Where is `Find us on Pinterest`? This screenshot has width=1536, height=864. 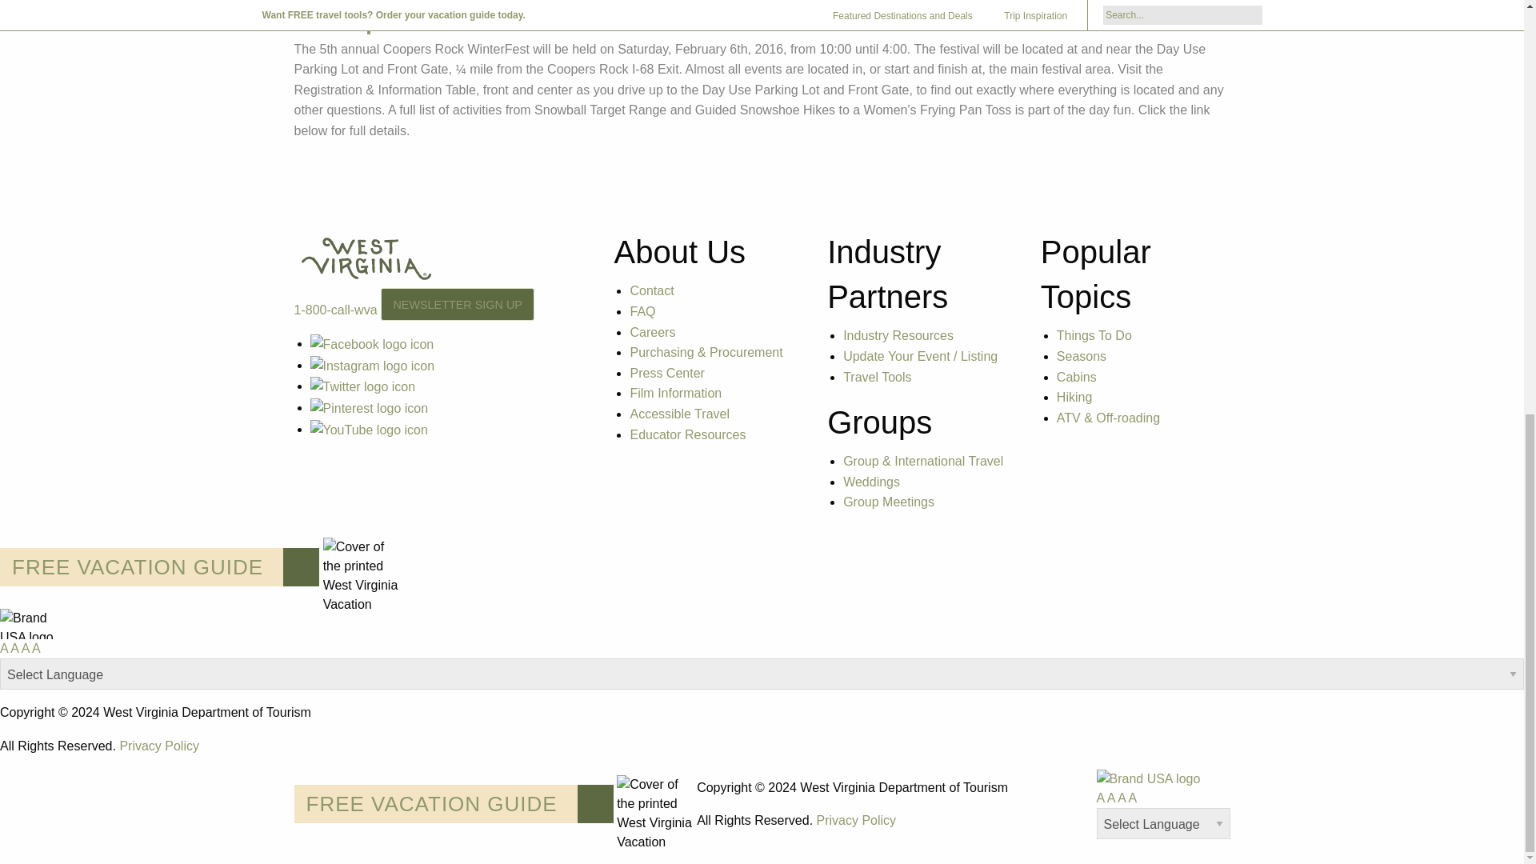 Find us on Pinterest is located at coordinates (369, 408).